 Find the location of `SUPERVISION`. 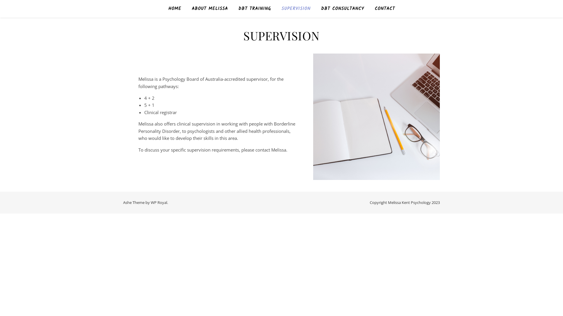

SUPERVISION is located at coordinates (296, 9).